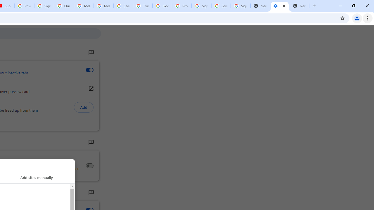  What do you see at coordinates (299, 6) in the screenshot?
I see `New Tab` at bounding box center [299, 6].